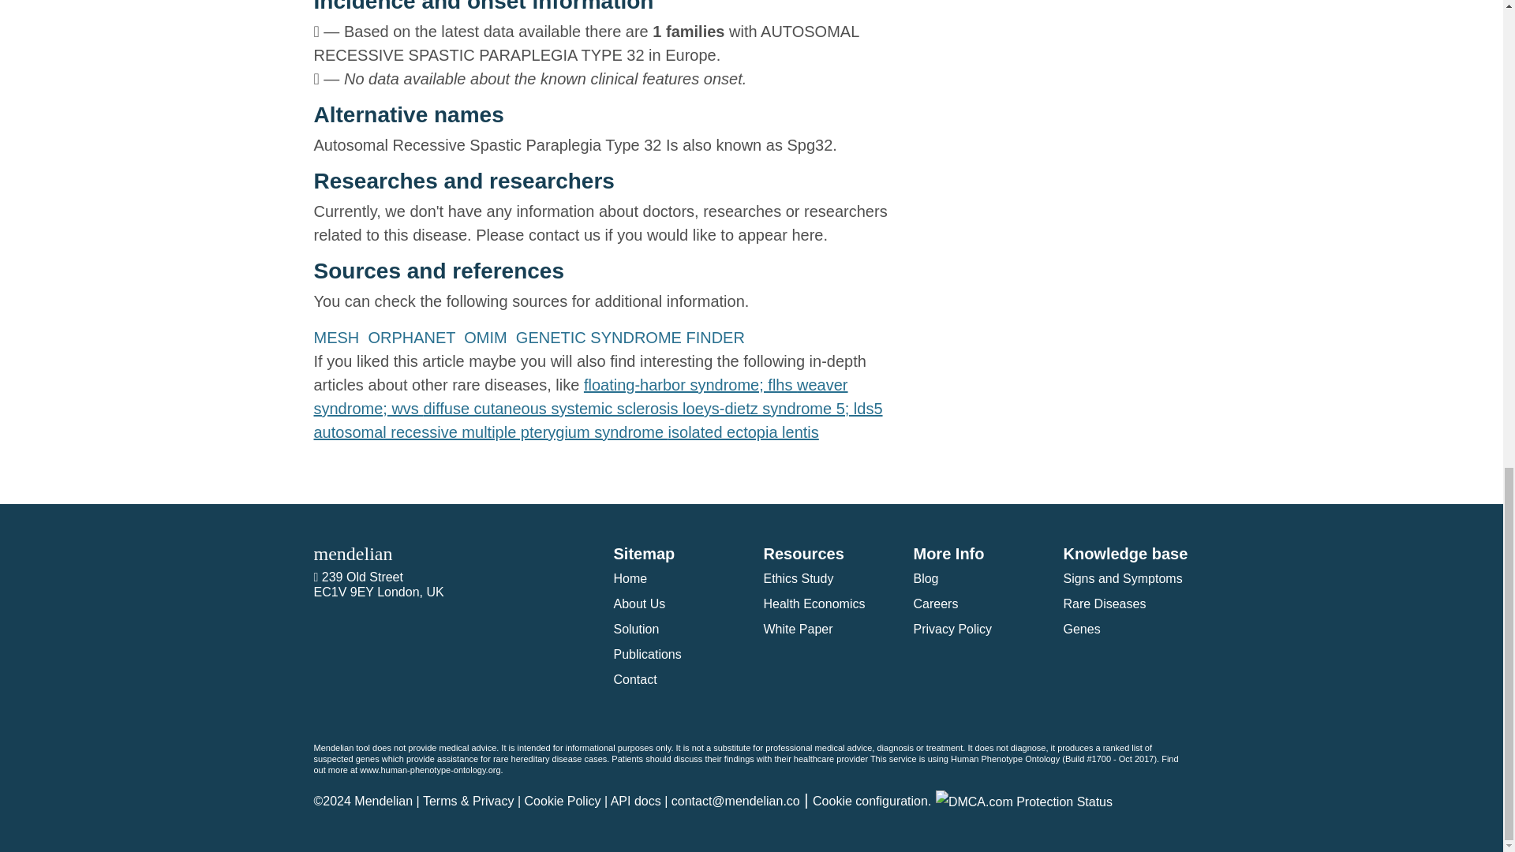 Image resolution: width=1515 pixels, height=852 pixels. I want to click on diffuse cutaneous systemic sclerosis, so click(552, 409).